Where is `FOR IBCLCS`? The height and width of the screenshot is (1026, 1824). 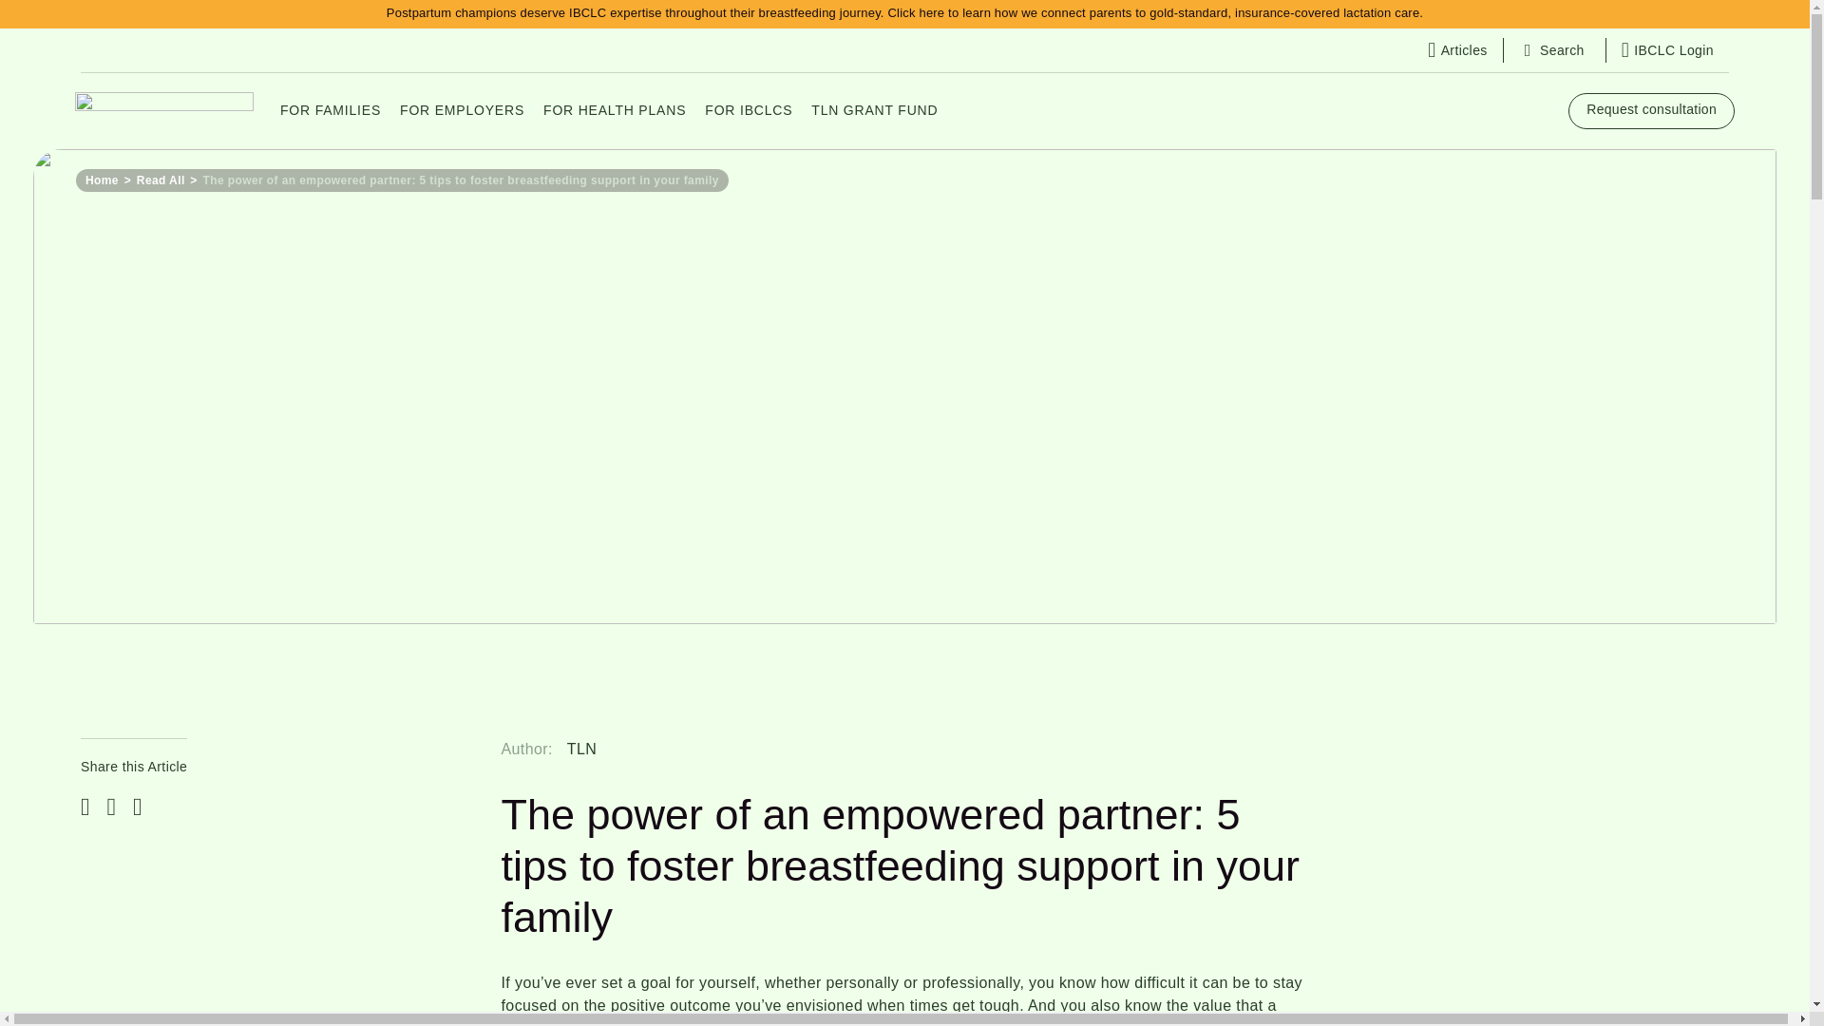 FOR IBCLCS is located at coordinates (749, 110).